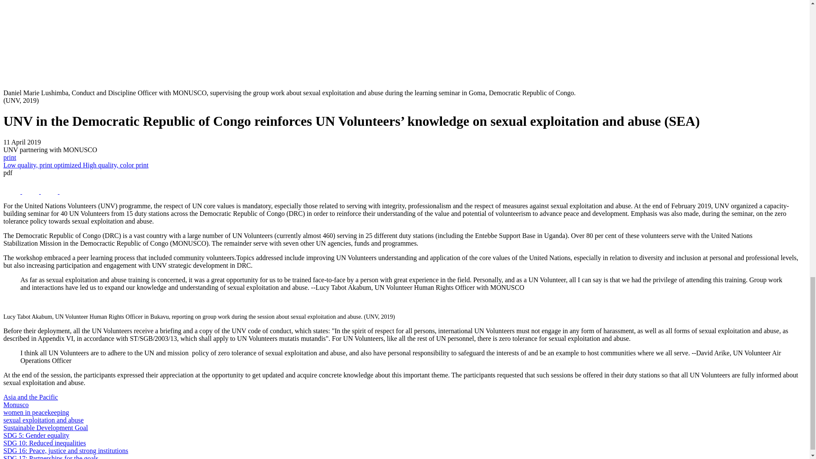 This screenshot has height=459, width=816. What do you see at coordinates (50, 191) in the screenshot?
I see `Share to Linkedin` at bounding box center [50, 191].